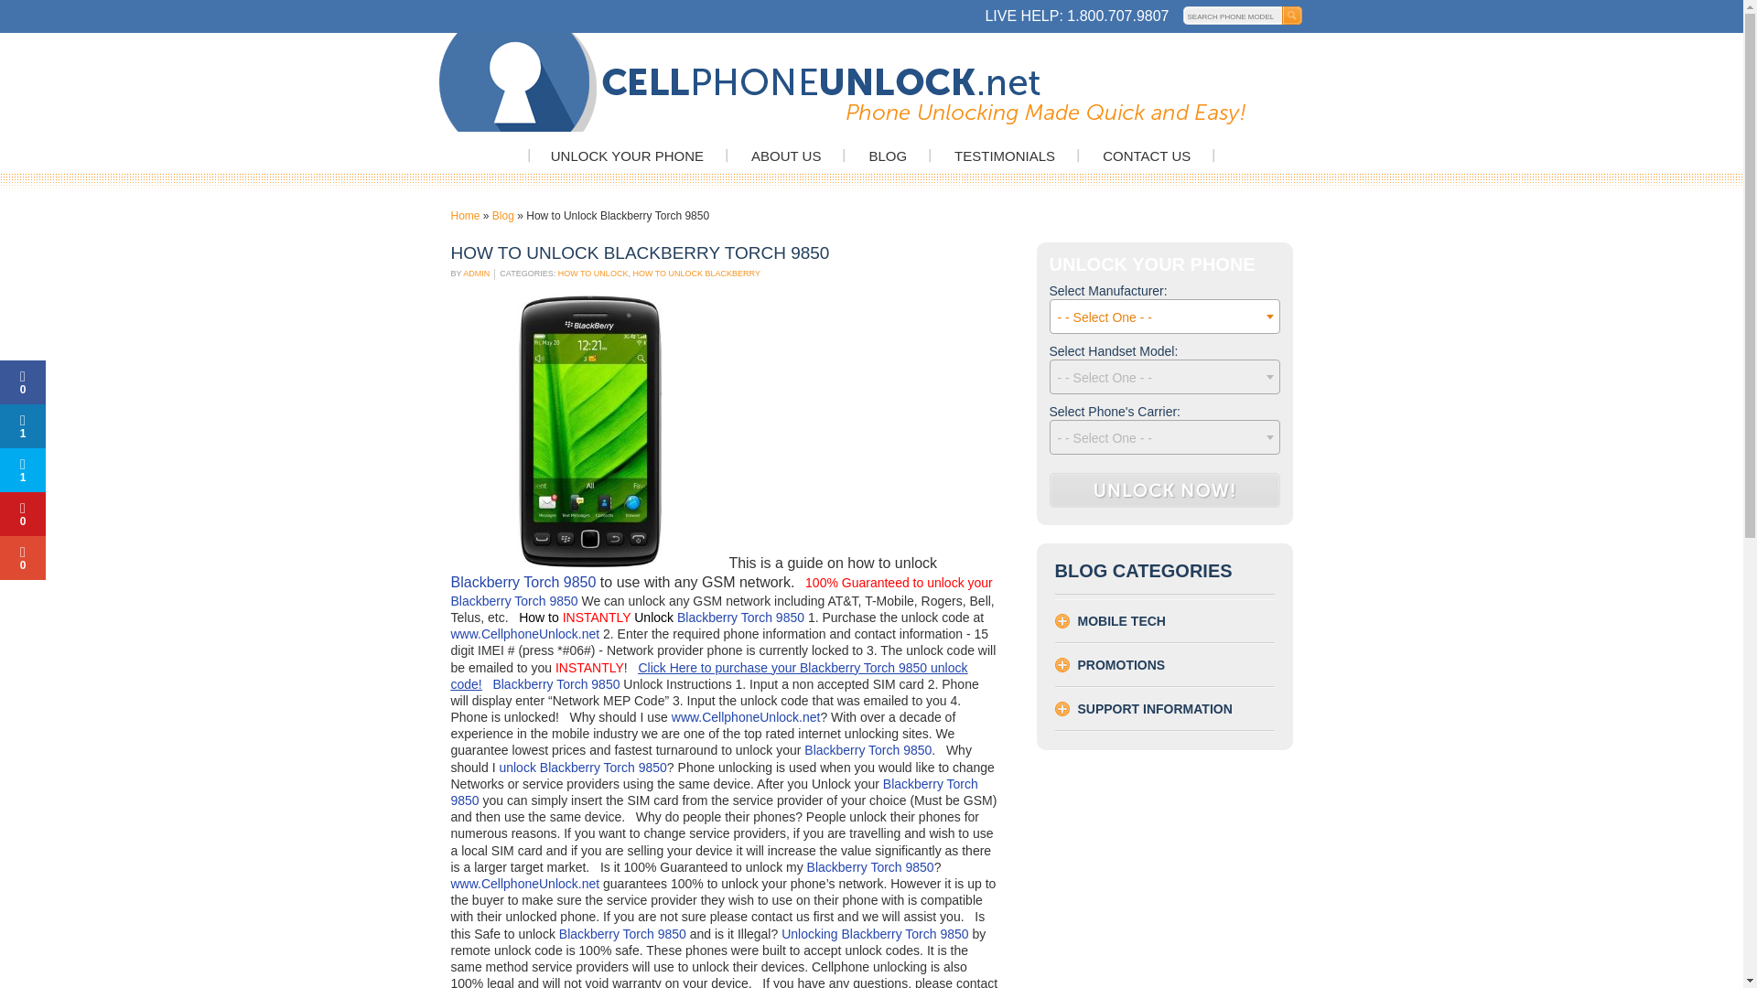  I want to click on How to INSTANTLY Unlock Blackberry Torch 9850, so click(661, 617).